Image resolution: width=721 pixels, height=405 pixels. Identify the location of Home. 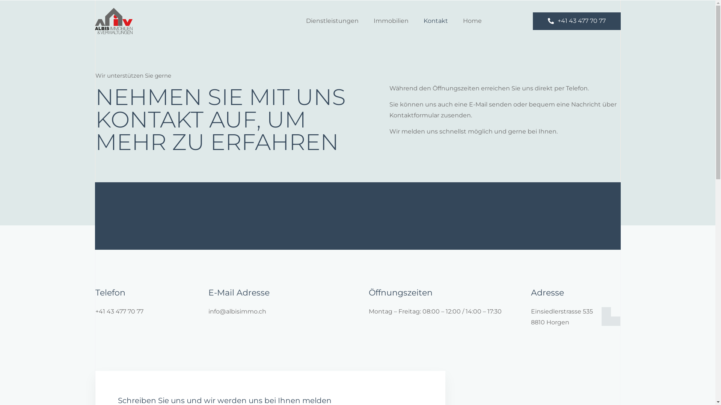
(472, 21).